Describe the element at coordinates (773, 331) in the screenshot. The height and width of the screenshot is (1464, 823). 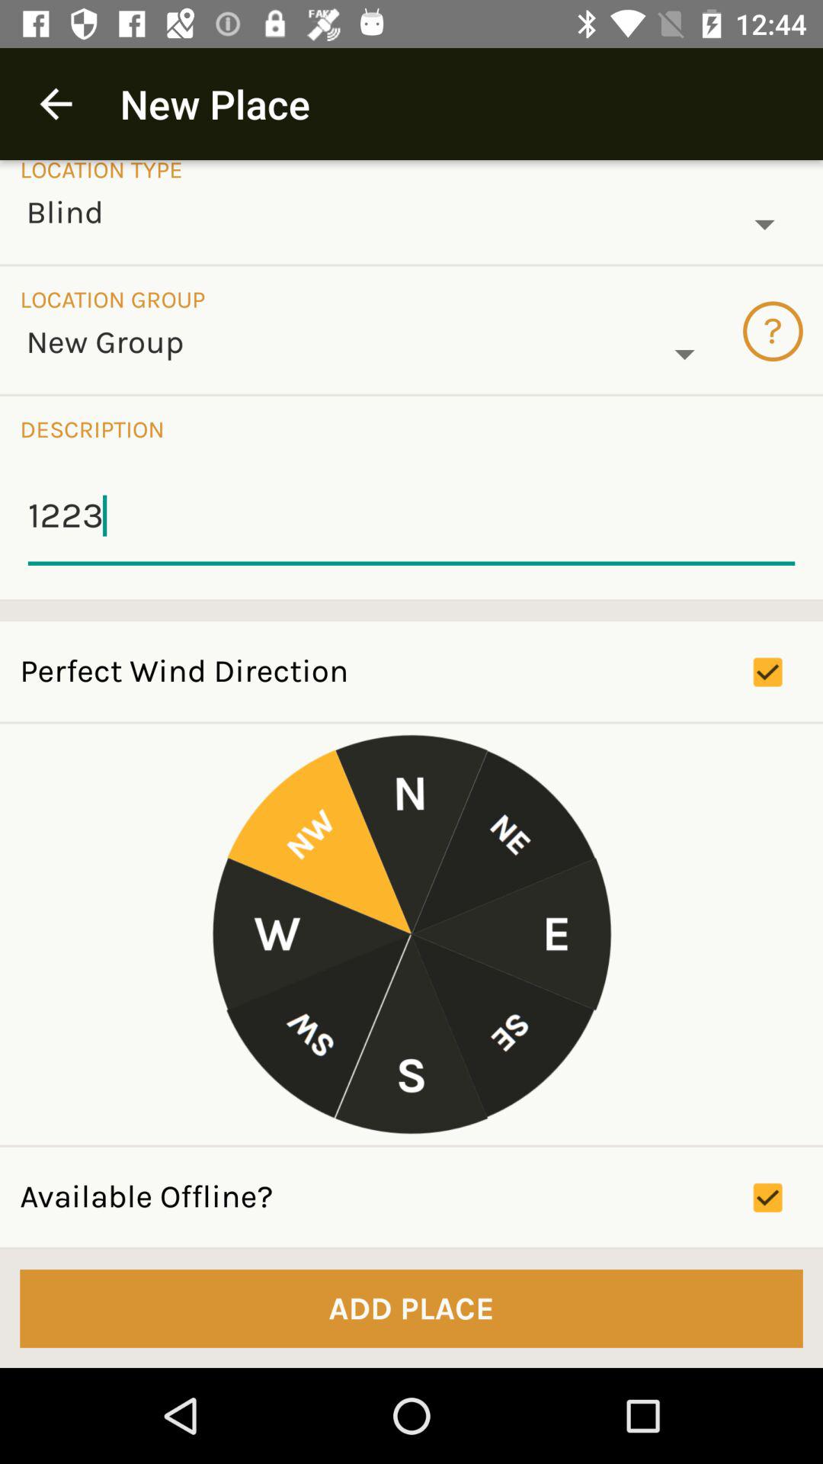
I see `click on the question mark icon` at that location.